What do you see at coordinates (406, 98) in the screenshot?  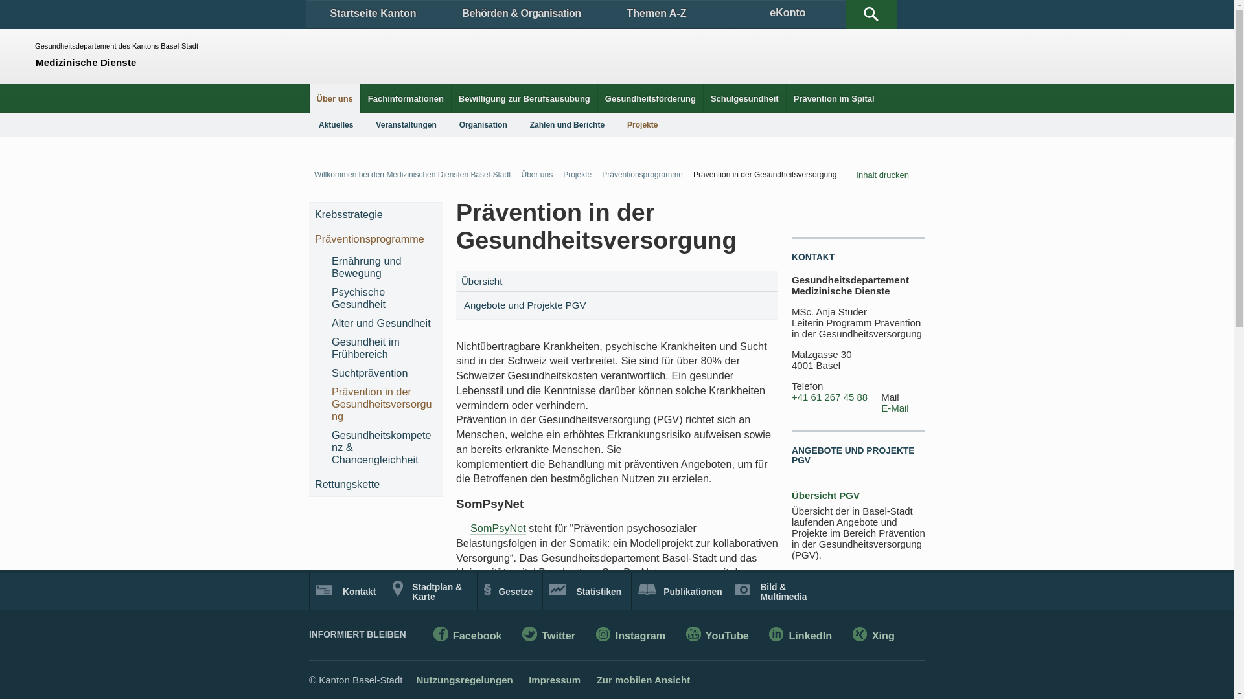 I see `Fachinformationen` at bounding box center [406, 98].